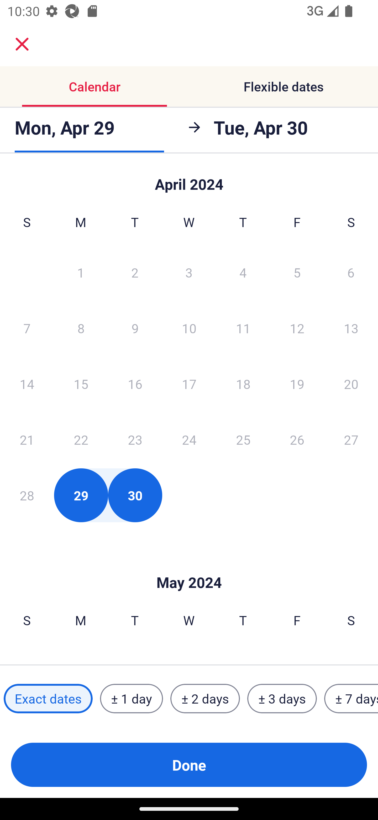  Describe the element at coordinates (189, 179) in the screenshot. I see `Skip to Done` at that location.